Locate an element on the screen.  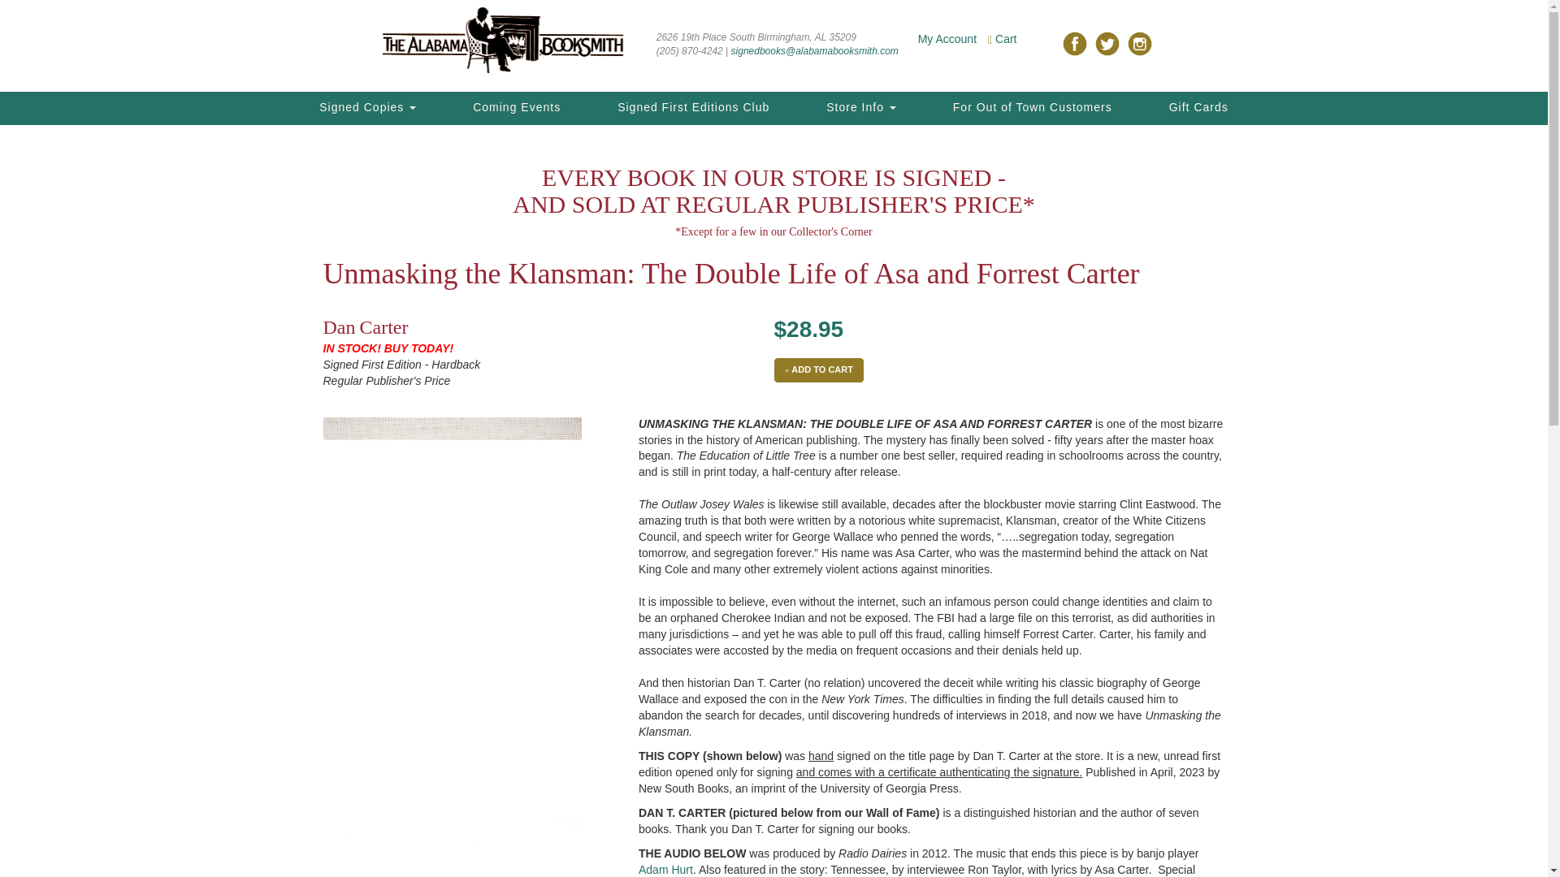
Signed First Editions Club is located at coordinates (693, 108).